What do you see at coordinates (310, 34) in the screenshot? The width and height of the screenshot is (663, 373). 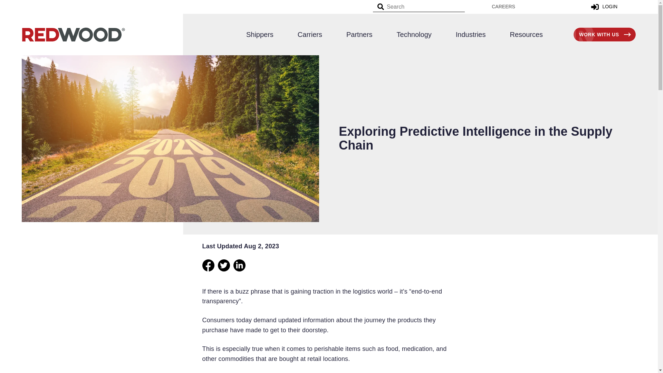 I see `Carriers` at bounding box center [310, 34].